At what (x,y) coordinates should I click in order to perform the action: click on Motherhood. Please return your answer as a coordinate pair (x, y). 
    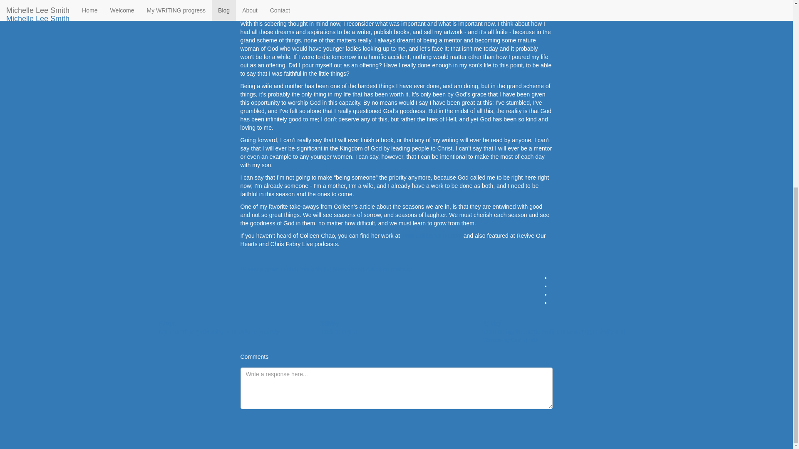
    Looking at the image, I should click on (349, 269).